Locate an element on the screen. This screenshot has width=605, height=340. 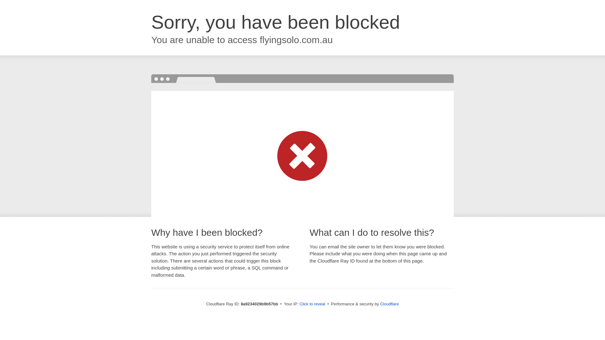
Cloudflare is located at coordinates (389, 304).